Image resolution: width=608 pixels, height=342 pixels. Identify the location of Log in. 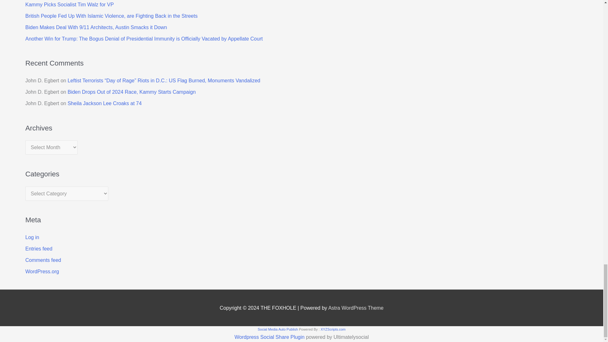
(32, 237).